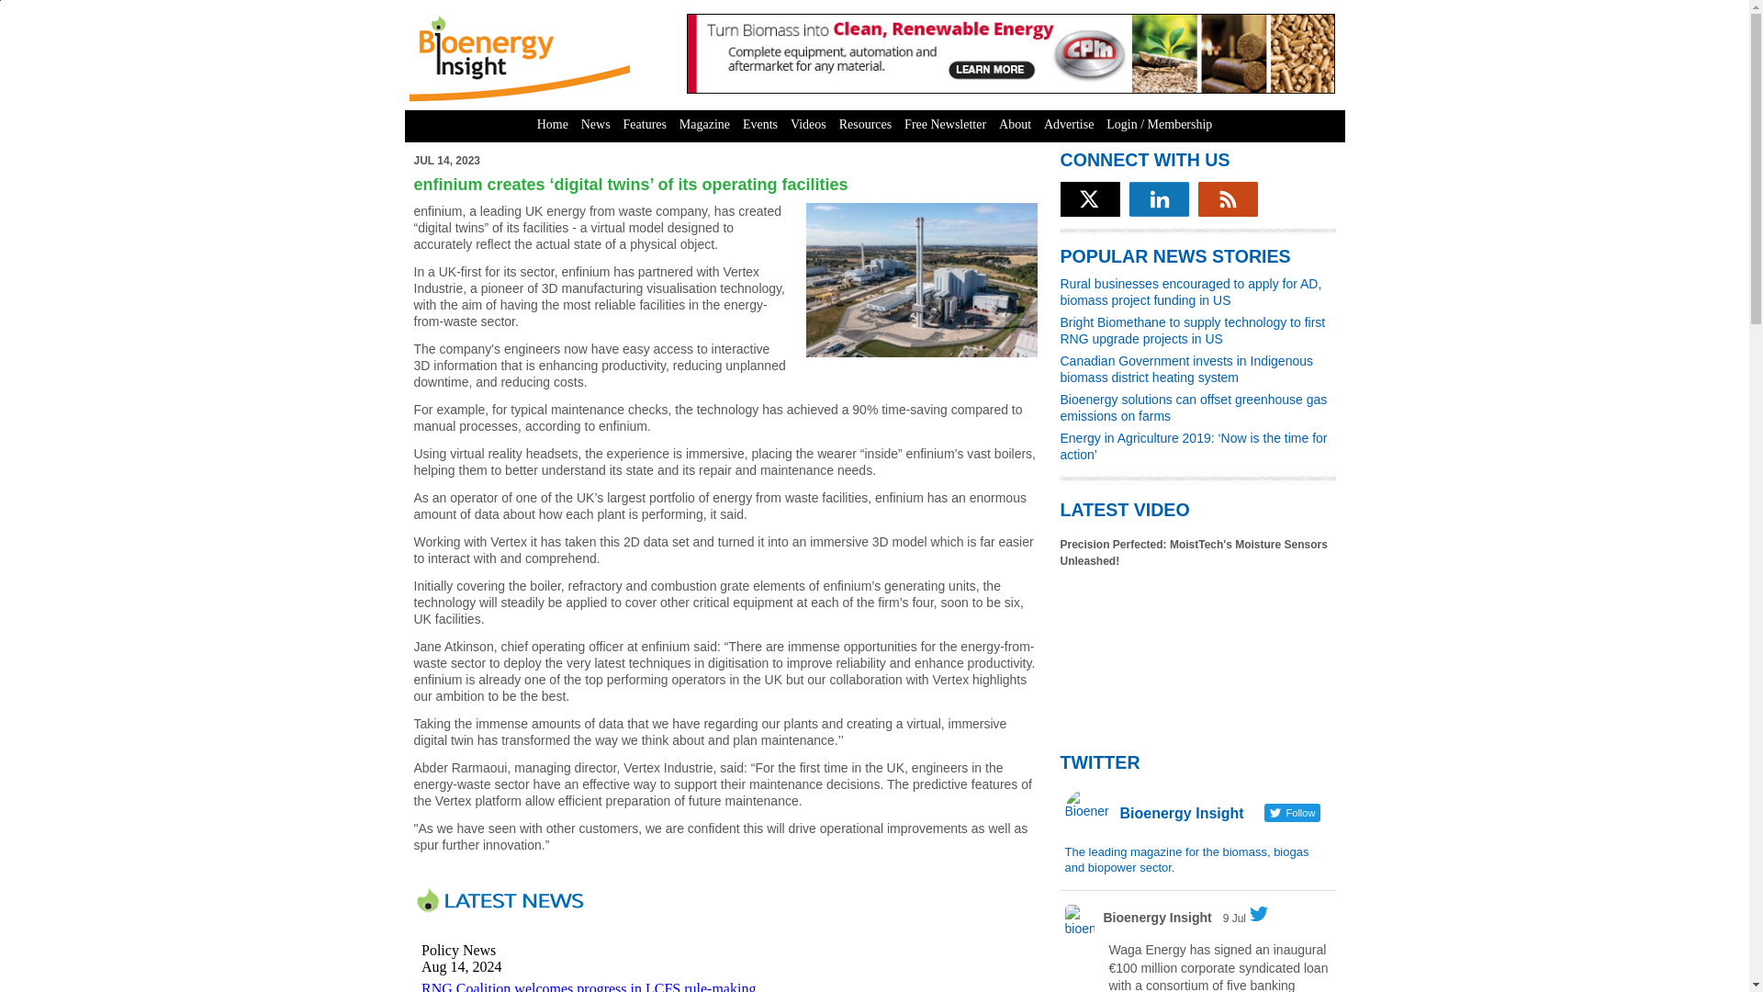  I want to click on Resources, so click(865, 125).